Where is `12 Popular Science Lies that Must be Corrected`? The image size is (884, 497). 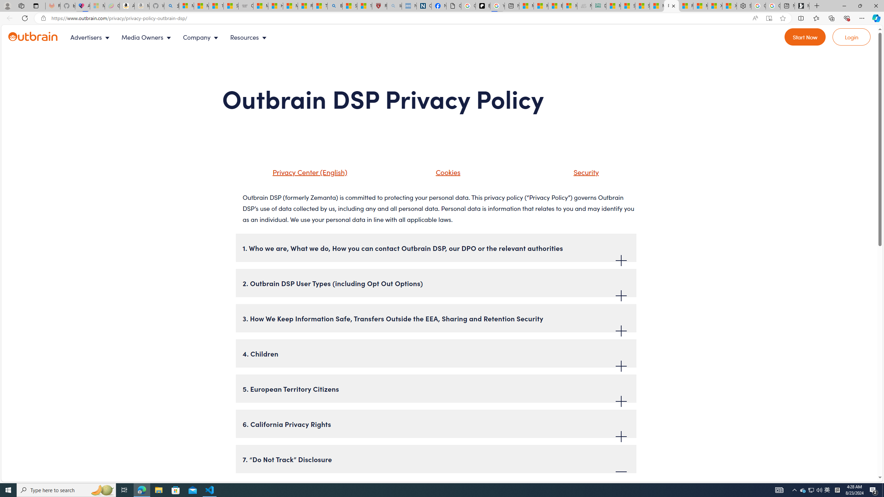
12 Popular Science Lies that Must be Corrected is located at coordinates (365, 6).